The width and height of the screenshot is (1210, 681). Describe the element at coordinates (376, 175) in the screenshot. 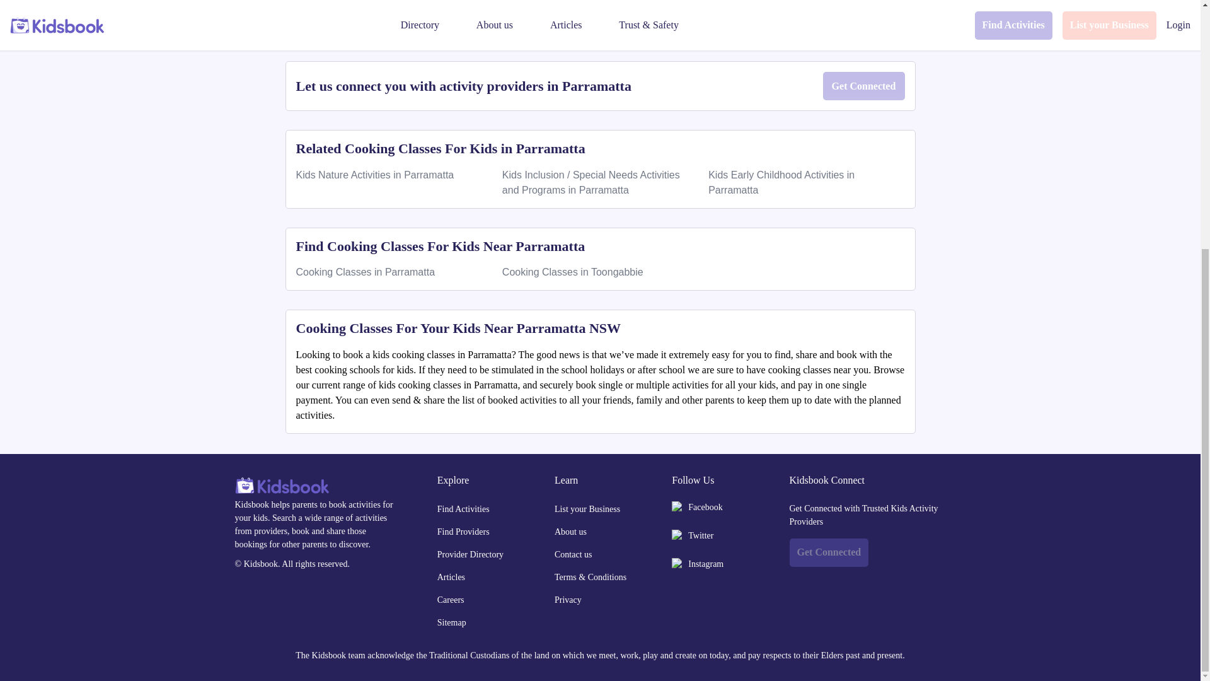

I see `Kids Nature Activities in Parramatta` at that location.